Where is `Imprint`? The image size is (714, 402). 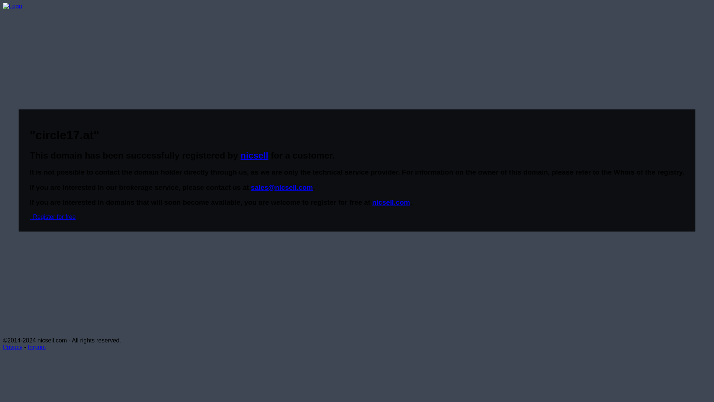
Imprint is located at coordinates (37, 347).